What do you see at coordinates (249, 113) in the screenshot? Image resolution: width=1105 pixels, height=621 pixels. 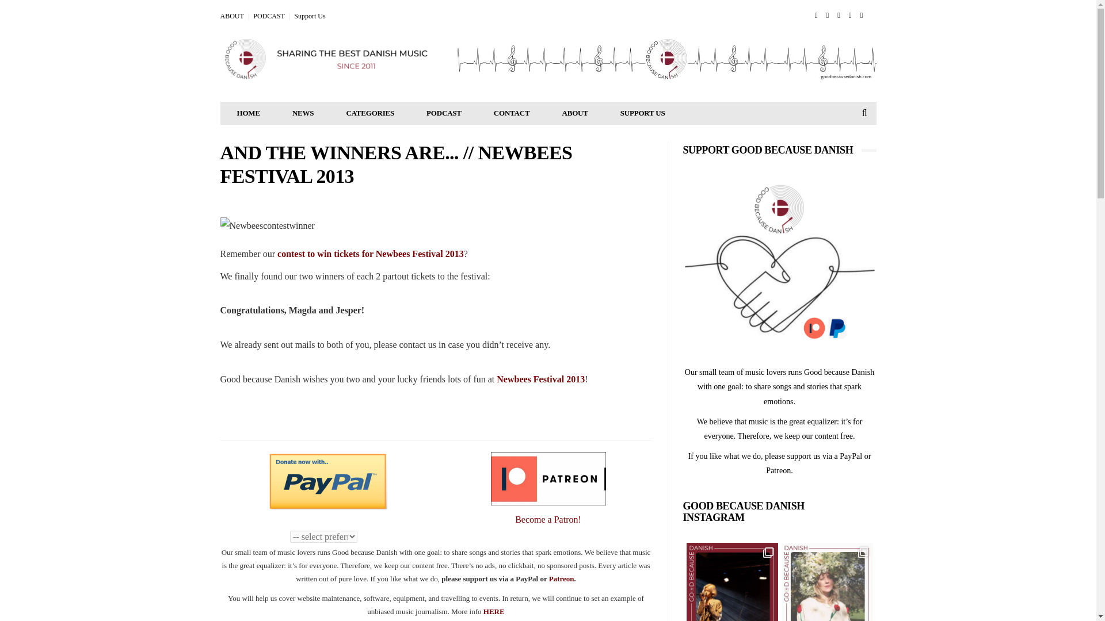 I see `HOME` at bounding box center [249, 113].